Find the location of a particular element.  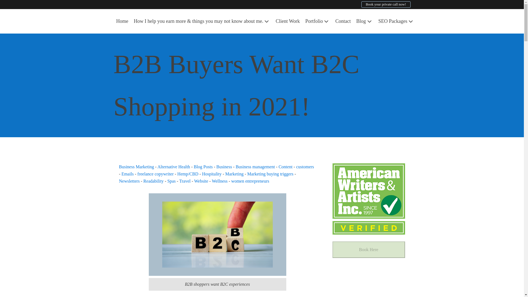

Portfolio is located at coordinates (317, 21).